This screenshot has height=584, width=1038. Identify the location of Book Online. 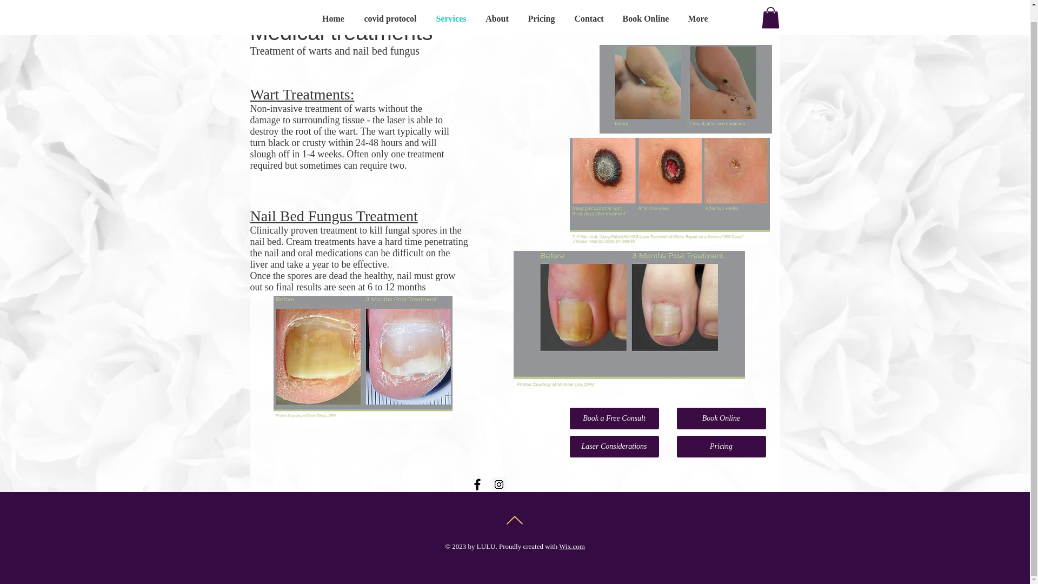
(721, 418).